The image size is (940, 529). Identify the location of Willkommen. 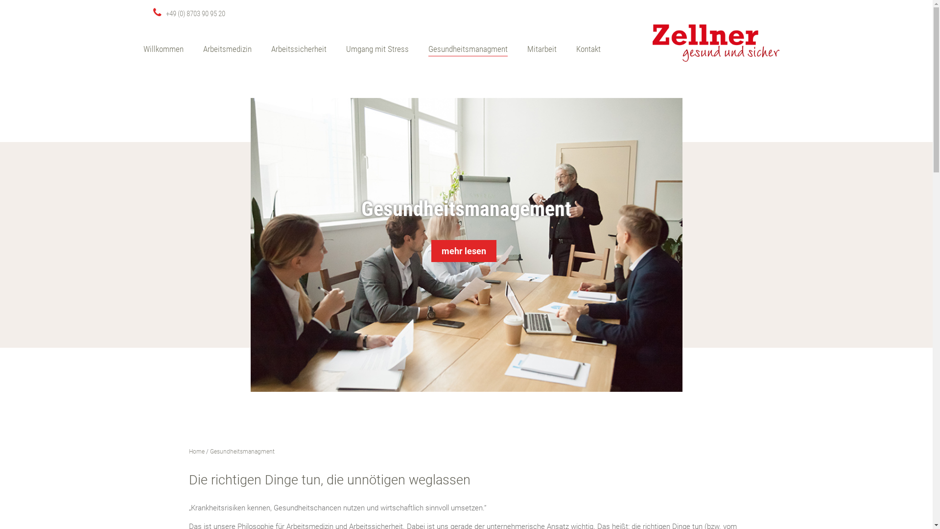
(163, 50).